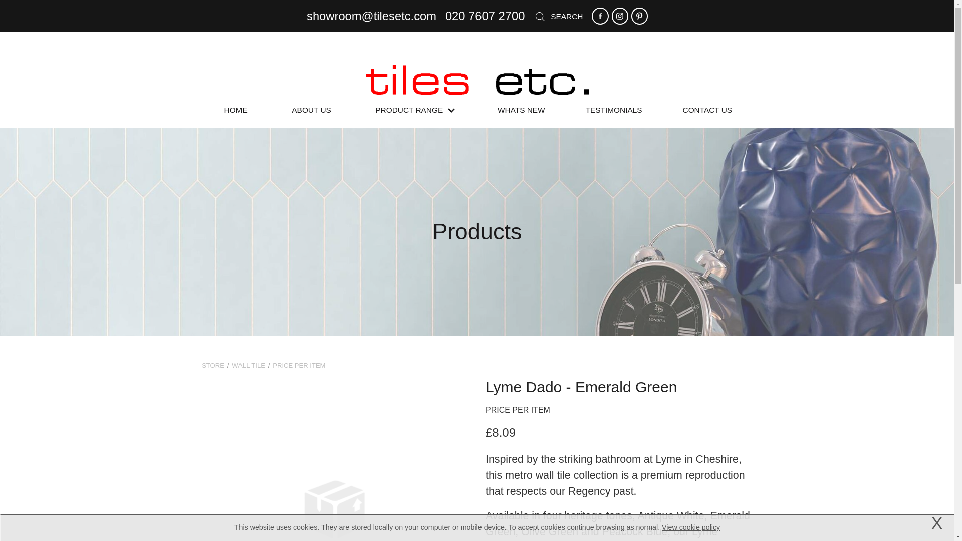  Describe the element at coordinates (599, 16) in the screenshot. I see `A link to this website's Facebook.` at that location.